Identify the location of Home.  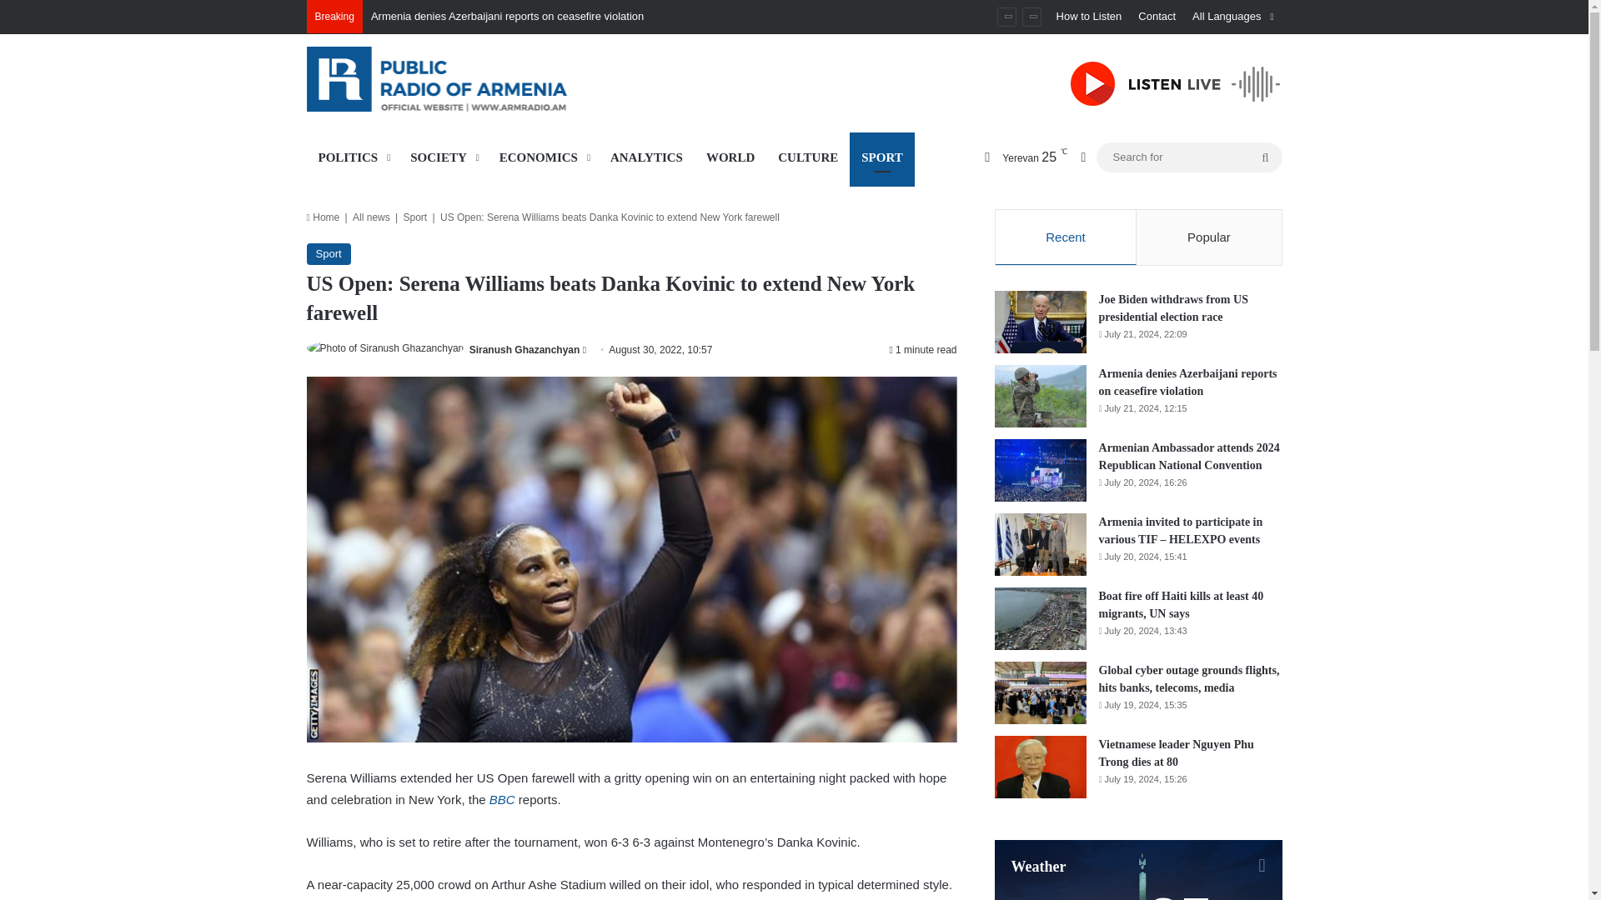
(324, 217).